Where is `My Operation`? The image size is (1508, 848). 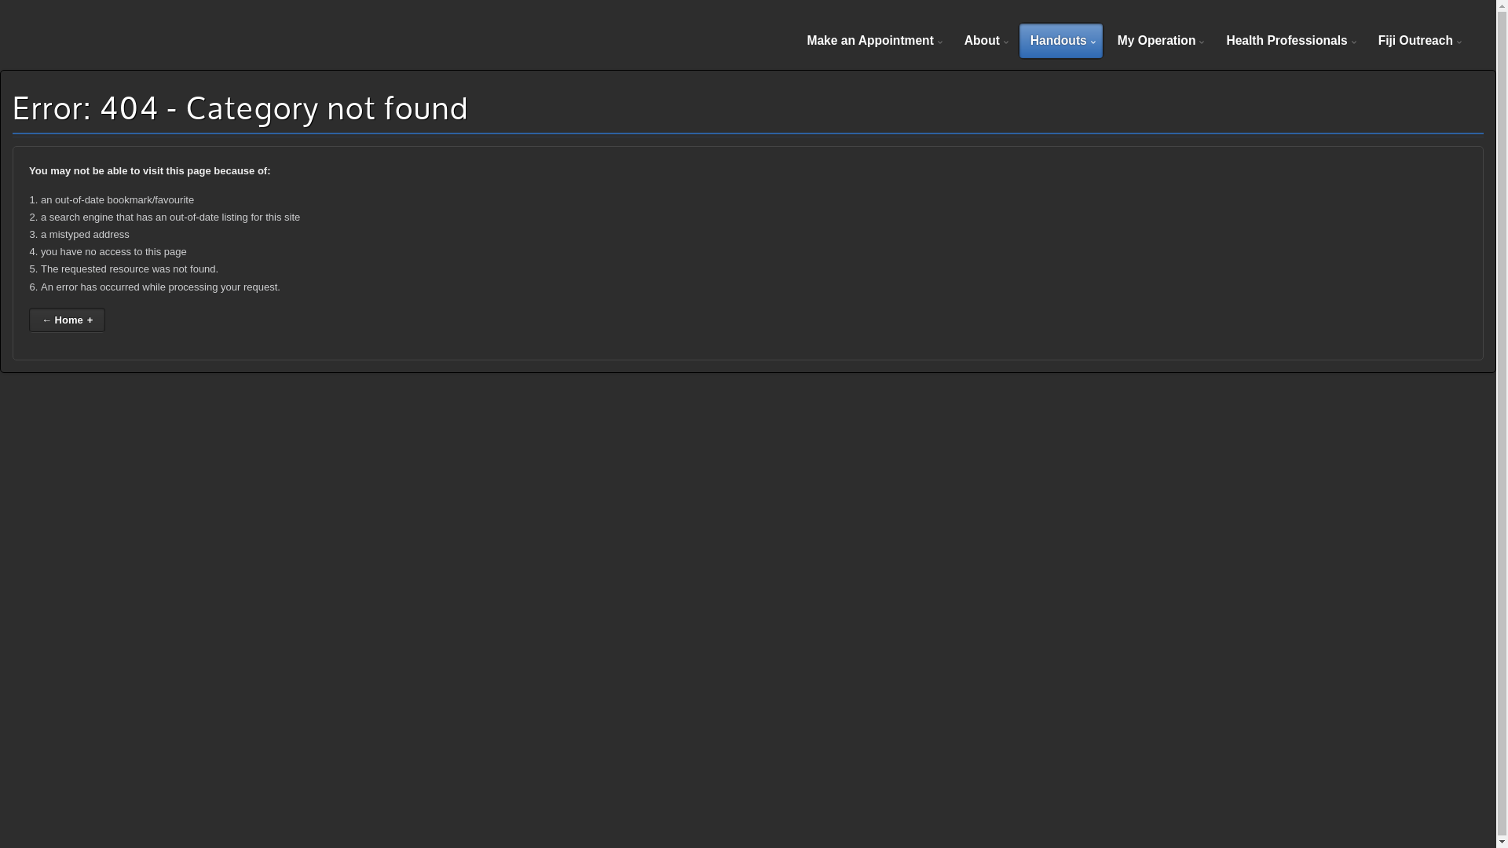 My Operation is located at coordinates (1159, 41).